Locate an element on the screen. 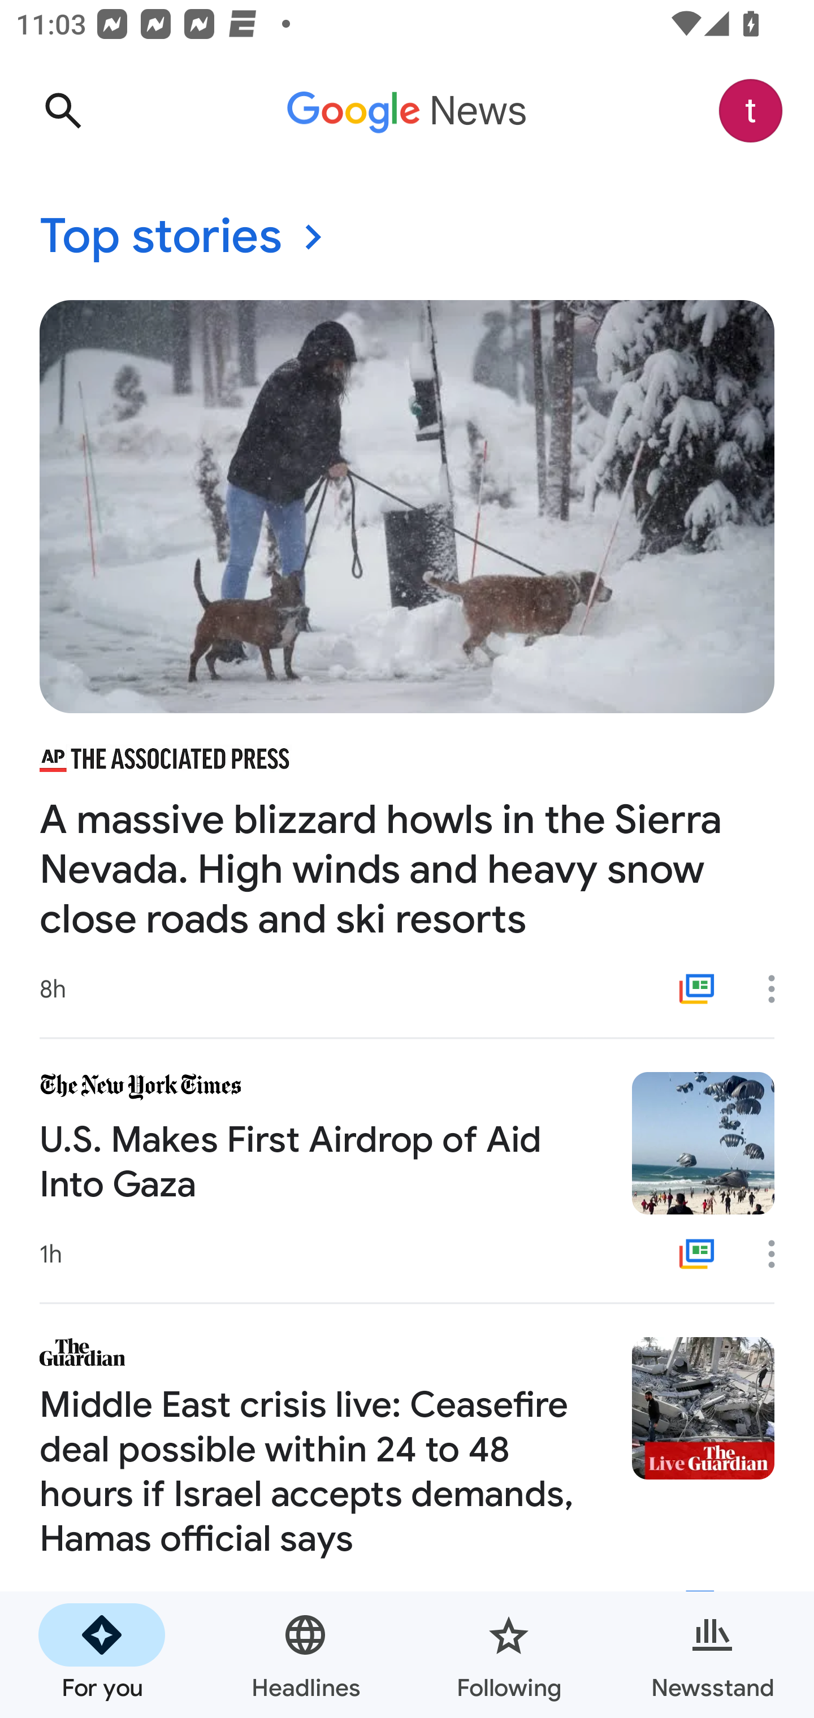 This screenshot has height=1718, width=814. Top stories is located at coordinates (407, 237).